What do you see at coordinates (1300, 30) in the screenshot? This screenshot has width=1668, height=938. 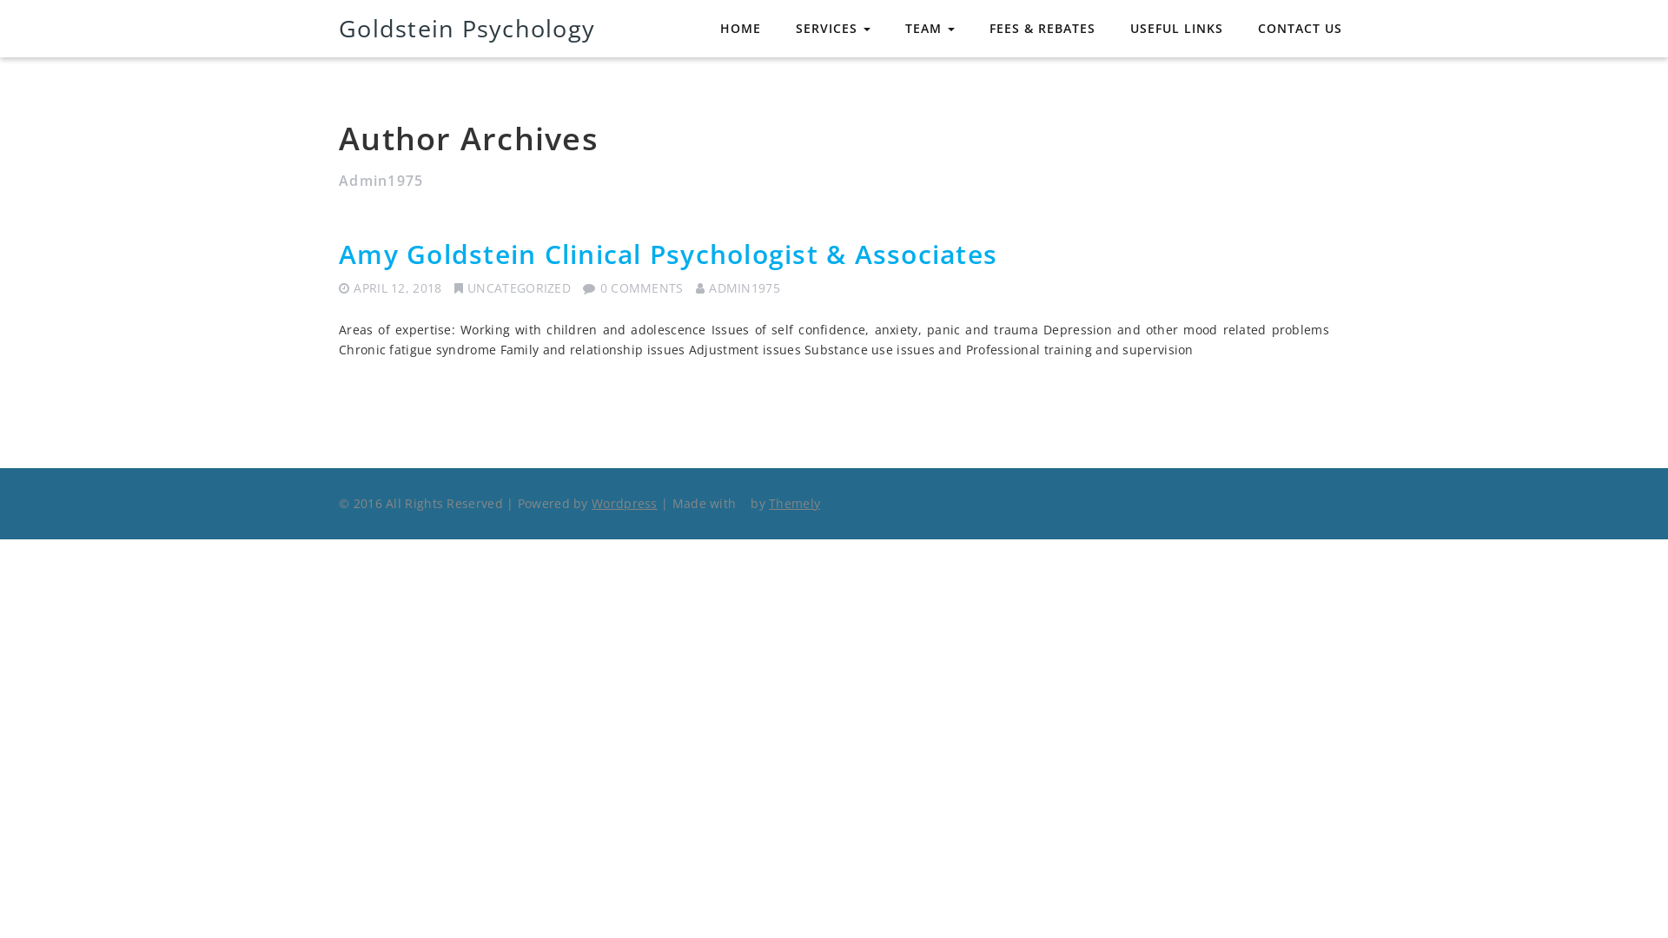 I see `CONTACT US` at bounding box center [1300, 30].